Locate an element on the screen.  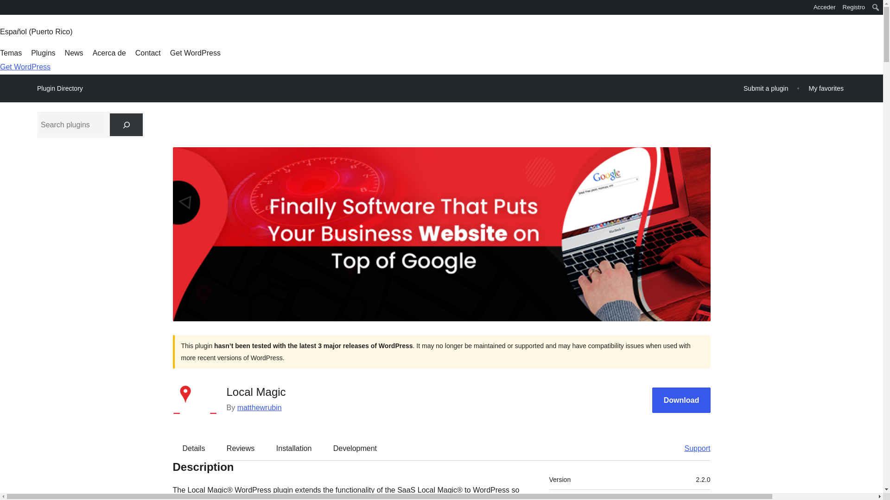
Download is located at coordinates (681, 400).